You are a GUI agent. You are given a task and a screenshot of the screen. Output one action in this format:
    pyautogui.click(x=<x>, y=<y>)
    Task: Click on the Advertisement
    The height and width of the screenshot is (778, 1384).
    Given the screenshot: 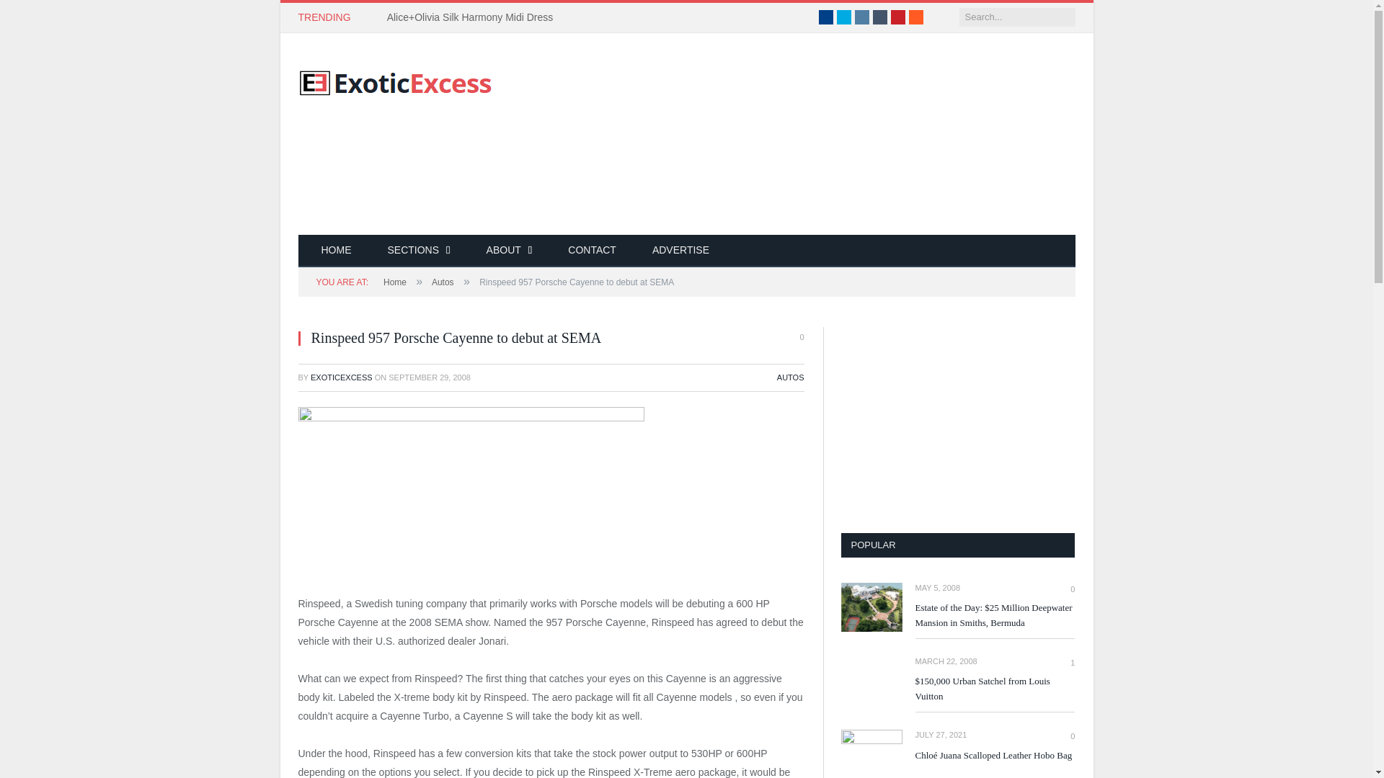 What is the action you would take?
    pyautogui.click(x=813, y=134)
    